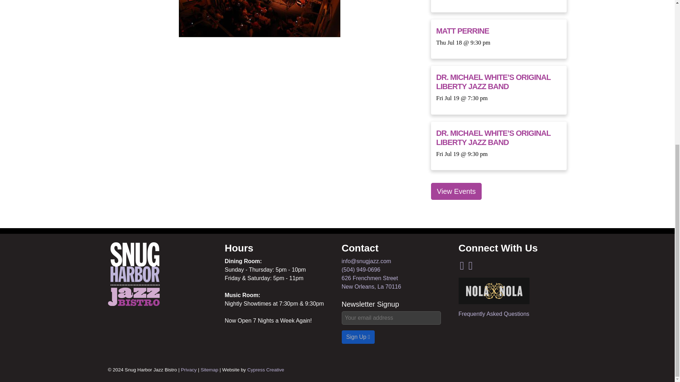 The height and width of the screenshot is (382, 680). What do you see at coordinates (358, 337) in the screenshot?
I see `Sign Up` at bounding box center [358, 337].